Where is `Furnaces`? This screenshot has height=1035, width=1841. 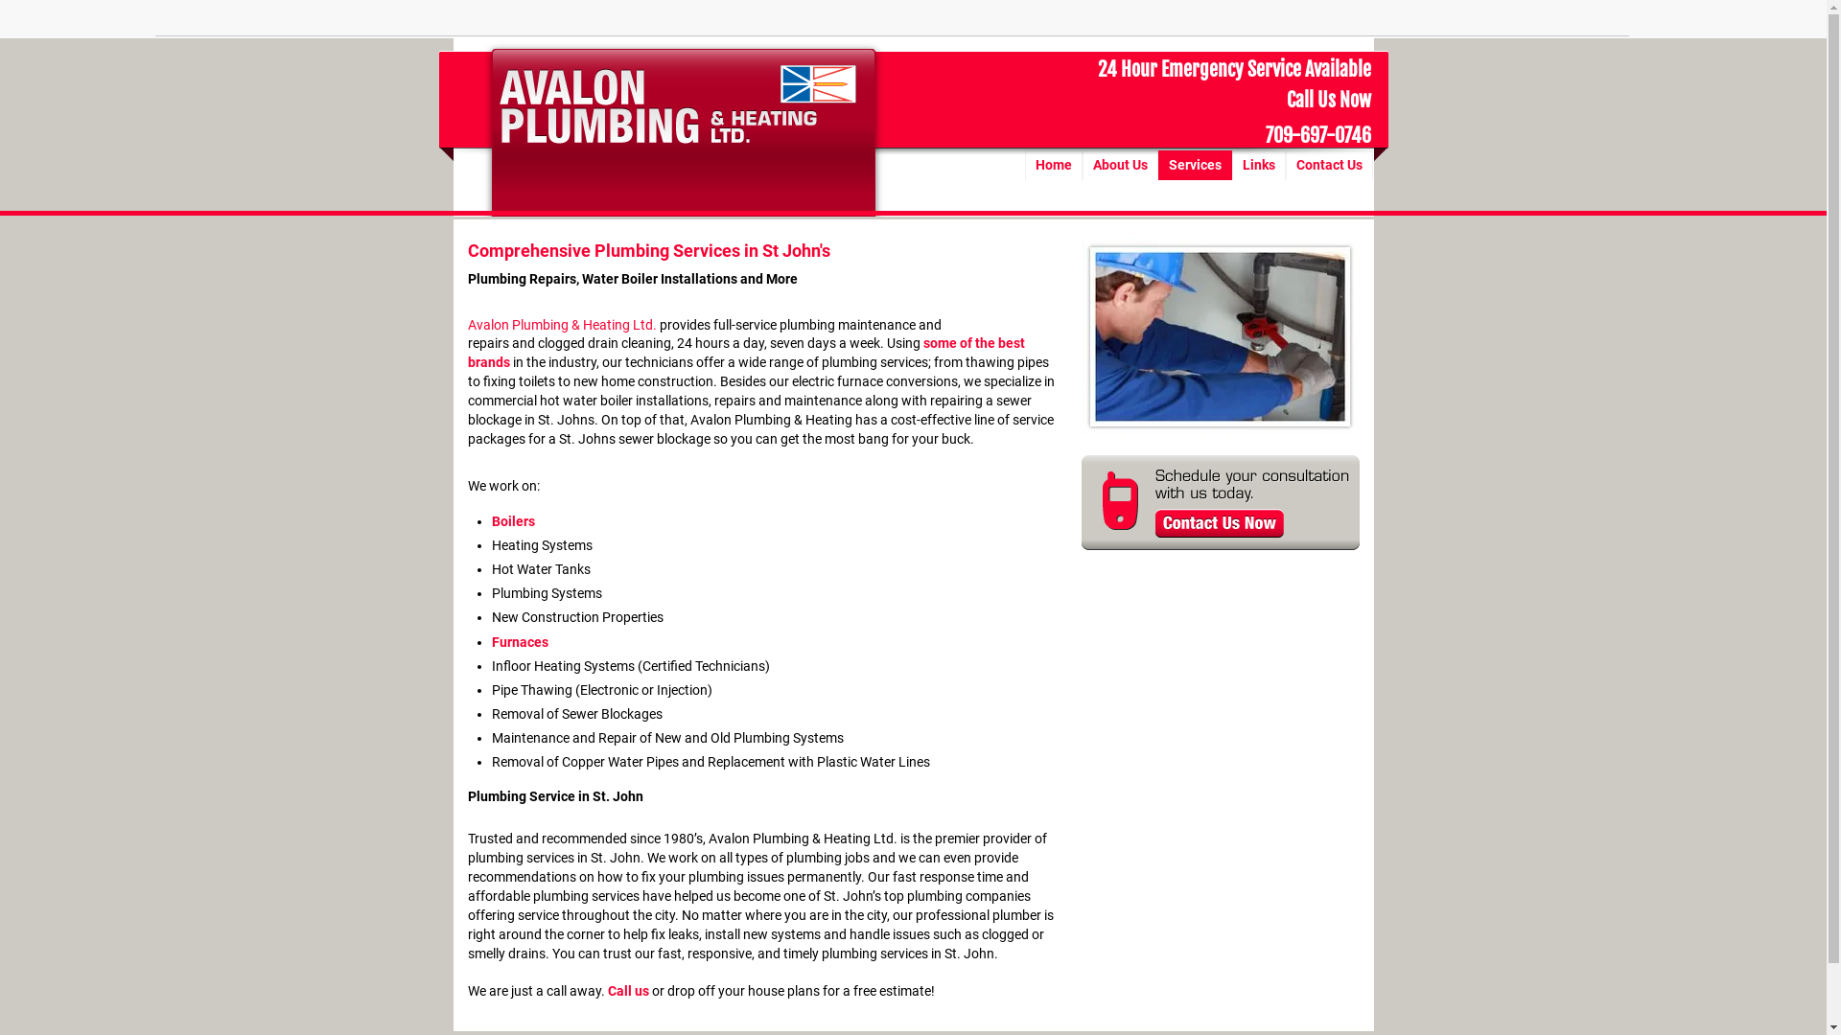 Furnaces is located at coordinates (520, 642).